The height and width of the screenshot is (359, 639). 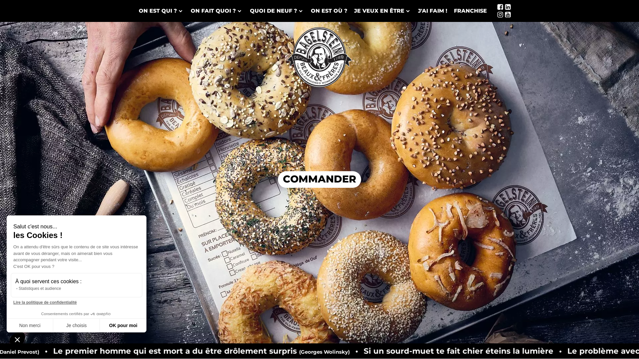 What do you see at coordinates (217, 11) in the screenshot?
I see `ON FAIT QUOI ?` at bounding box center [217, 11].